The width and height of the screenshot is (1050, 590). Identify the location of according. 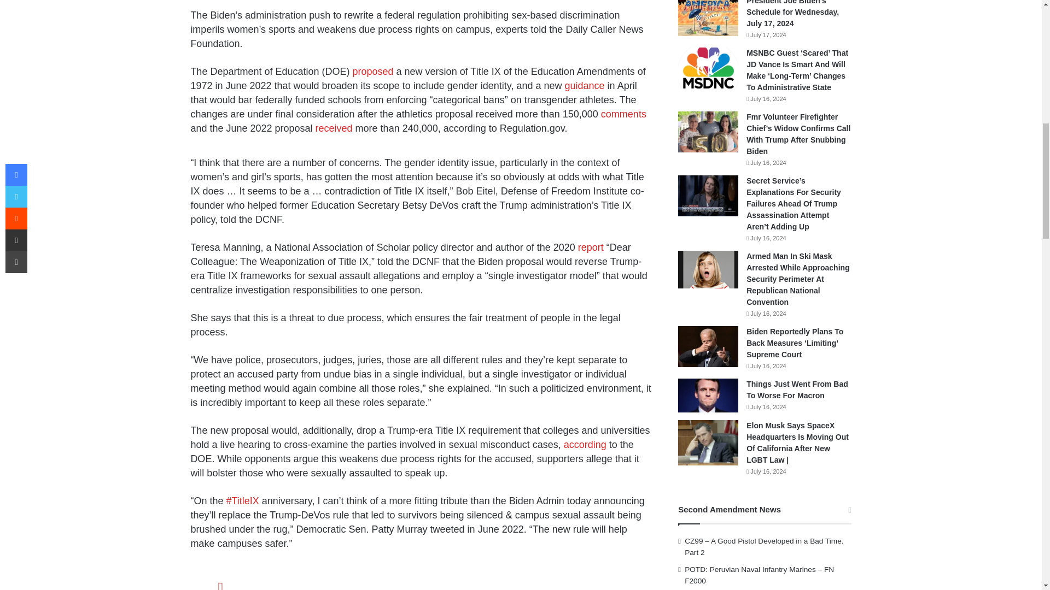
(585, 445).